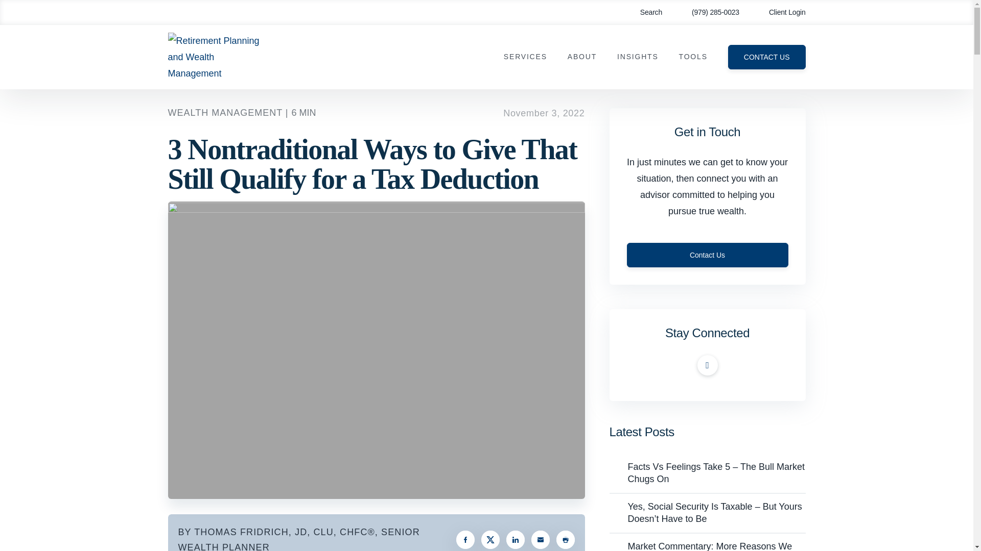 The height and width of the screenshot is (551, 981). Describe the element at coordinates (638, 57) in the screenshot. I see `INSIGHTS` at that location.